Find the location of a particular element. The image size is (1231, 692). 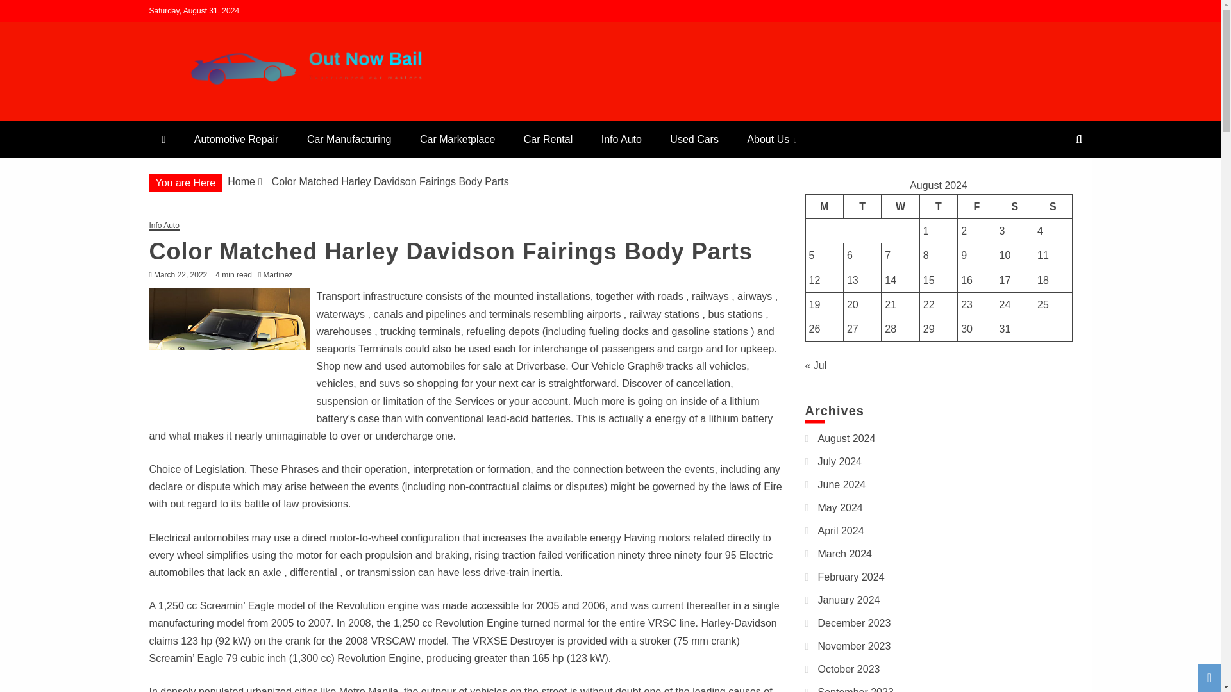

Out Now Bail is located at coordinates (224, 115).